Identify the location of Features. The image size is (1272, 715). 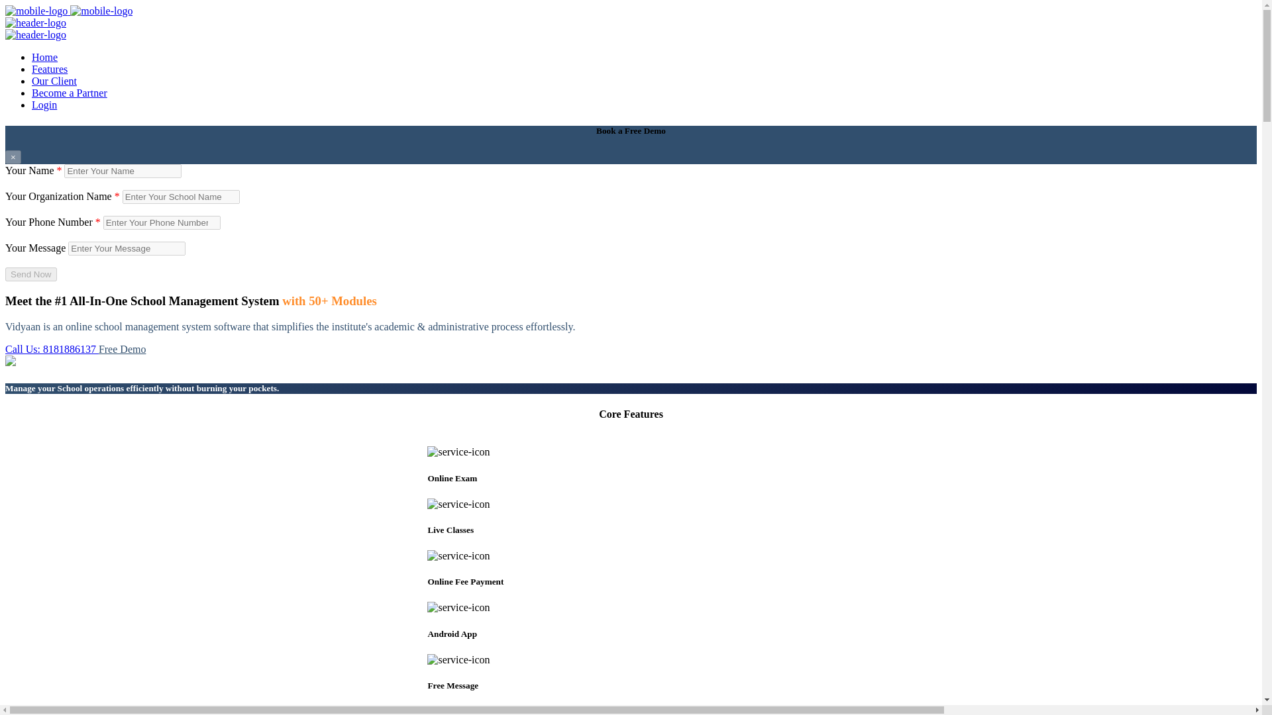
(49, 69).